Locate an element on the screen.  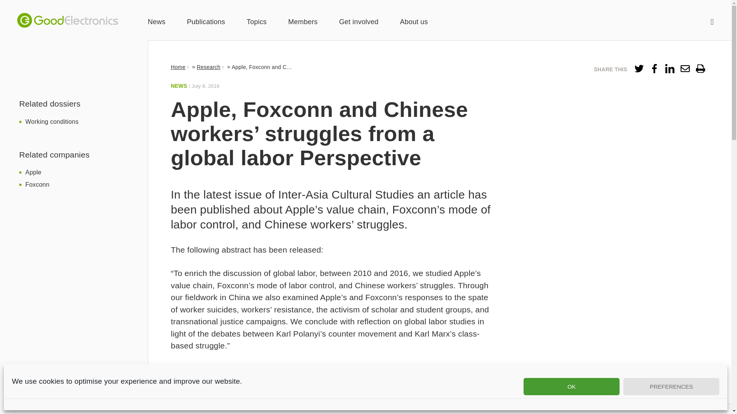
Members is located at coordinates (302, 22).